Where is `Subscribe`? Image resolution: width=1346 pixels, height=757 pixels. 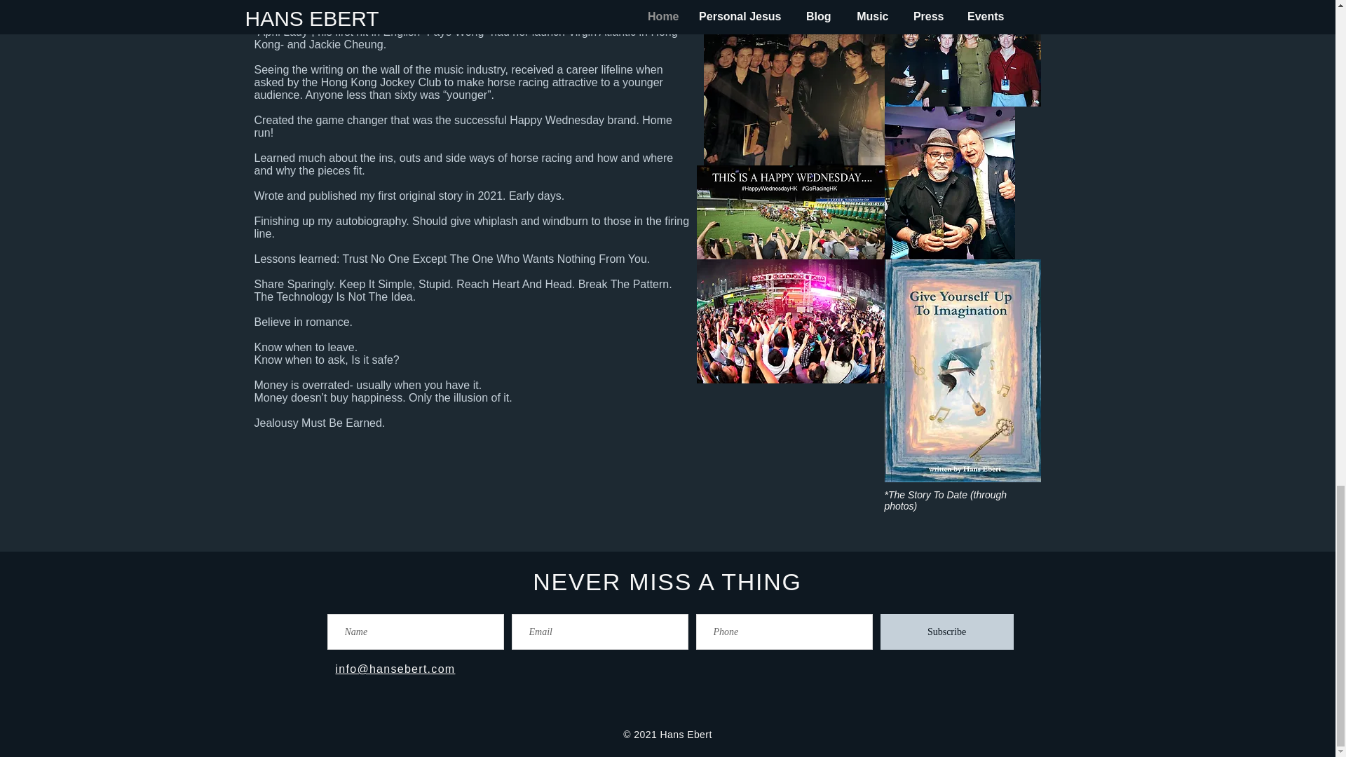 Subscribe is located at coordinates (946, 631).